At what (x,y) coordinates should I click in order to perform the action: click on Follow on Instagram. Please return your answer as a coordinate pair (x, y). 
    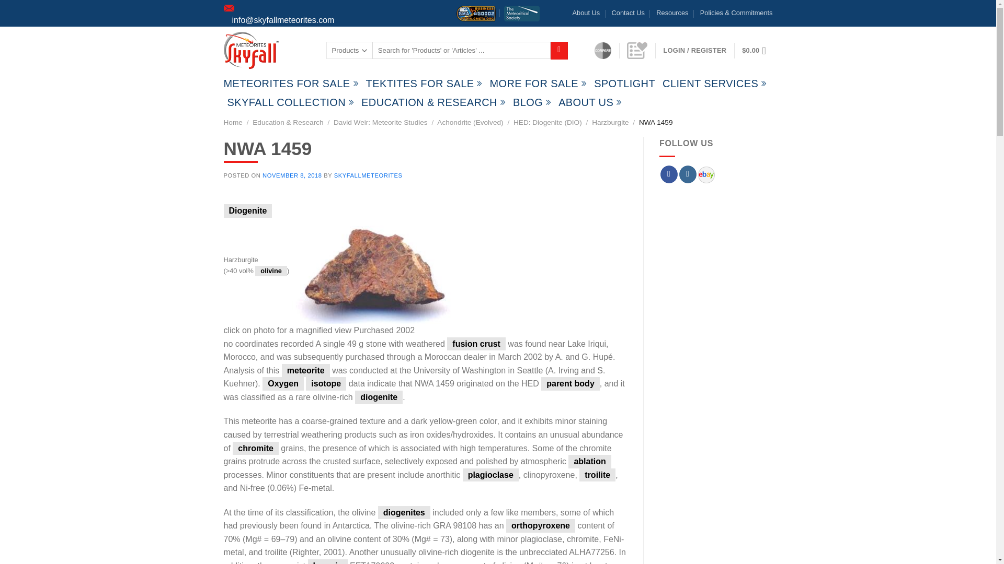
    Looking at the image, I should click on (688, 174).